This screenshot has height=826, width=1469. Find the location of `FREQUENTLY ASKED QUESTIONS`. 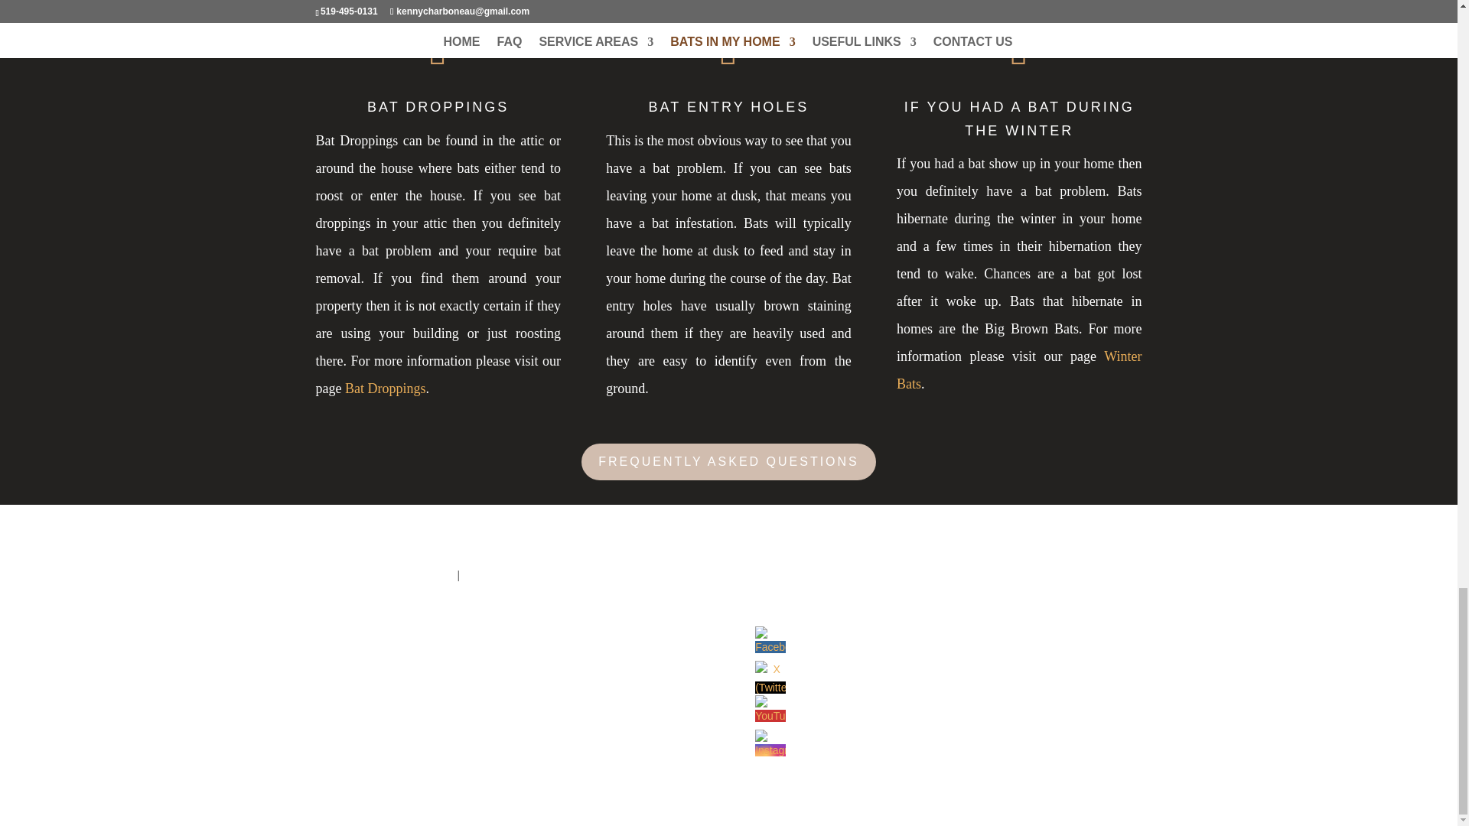

FREQUENTLY ASKED QUESTIONS is located at coordinates (728, 462).